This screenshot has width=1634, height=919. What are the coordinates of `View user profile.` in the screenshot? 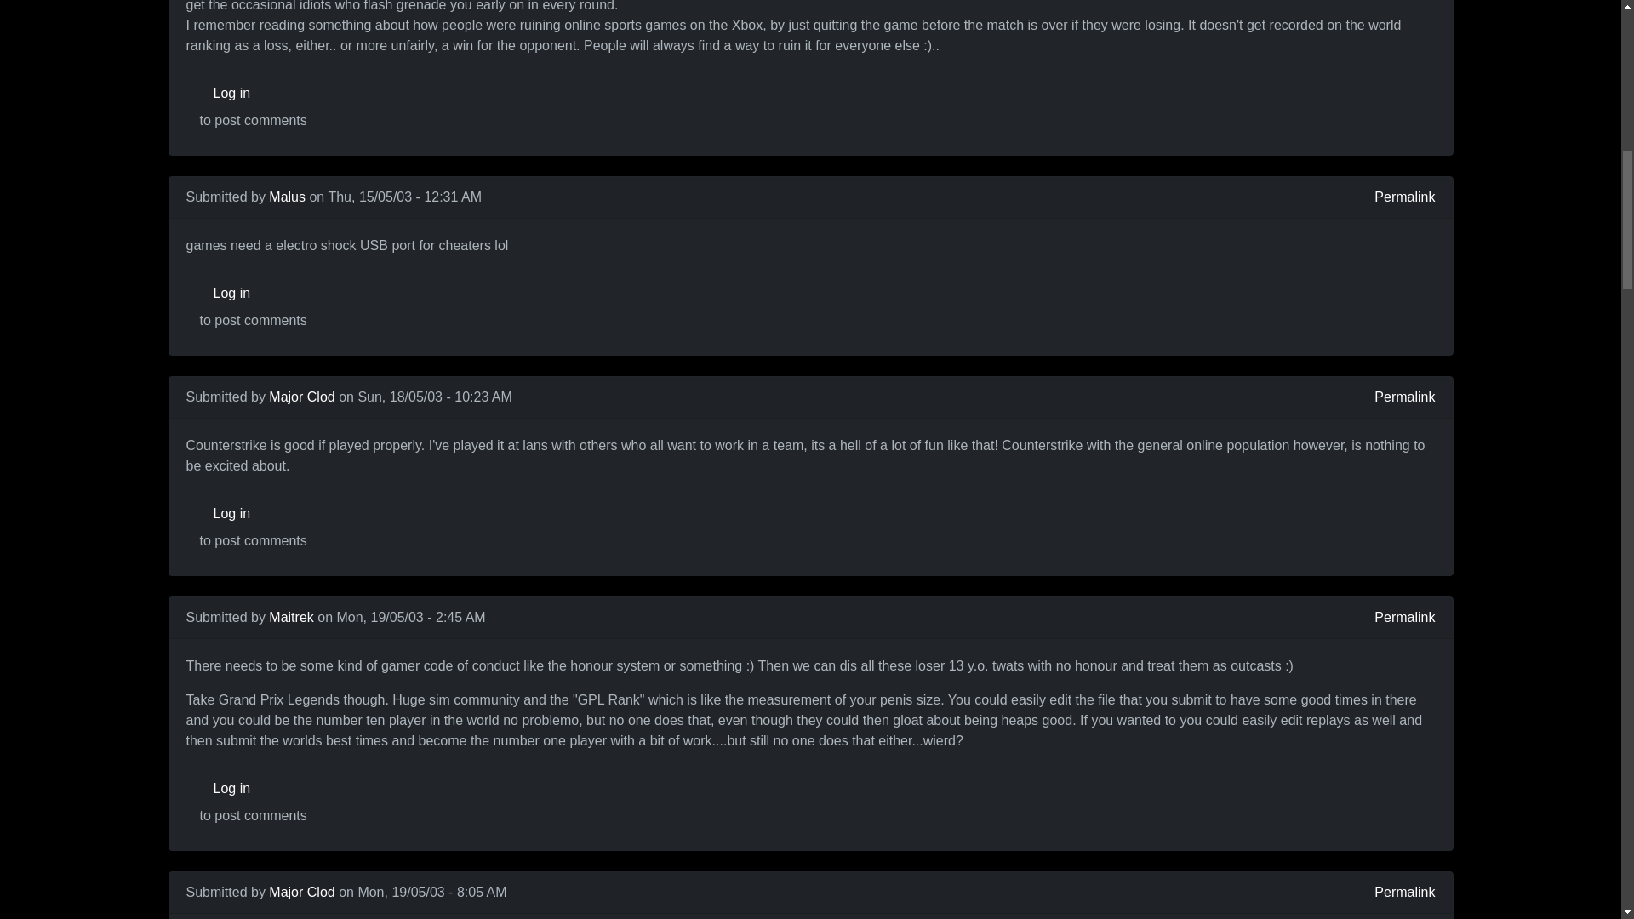 It's located at (301, 892).